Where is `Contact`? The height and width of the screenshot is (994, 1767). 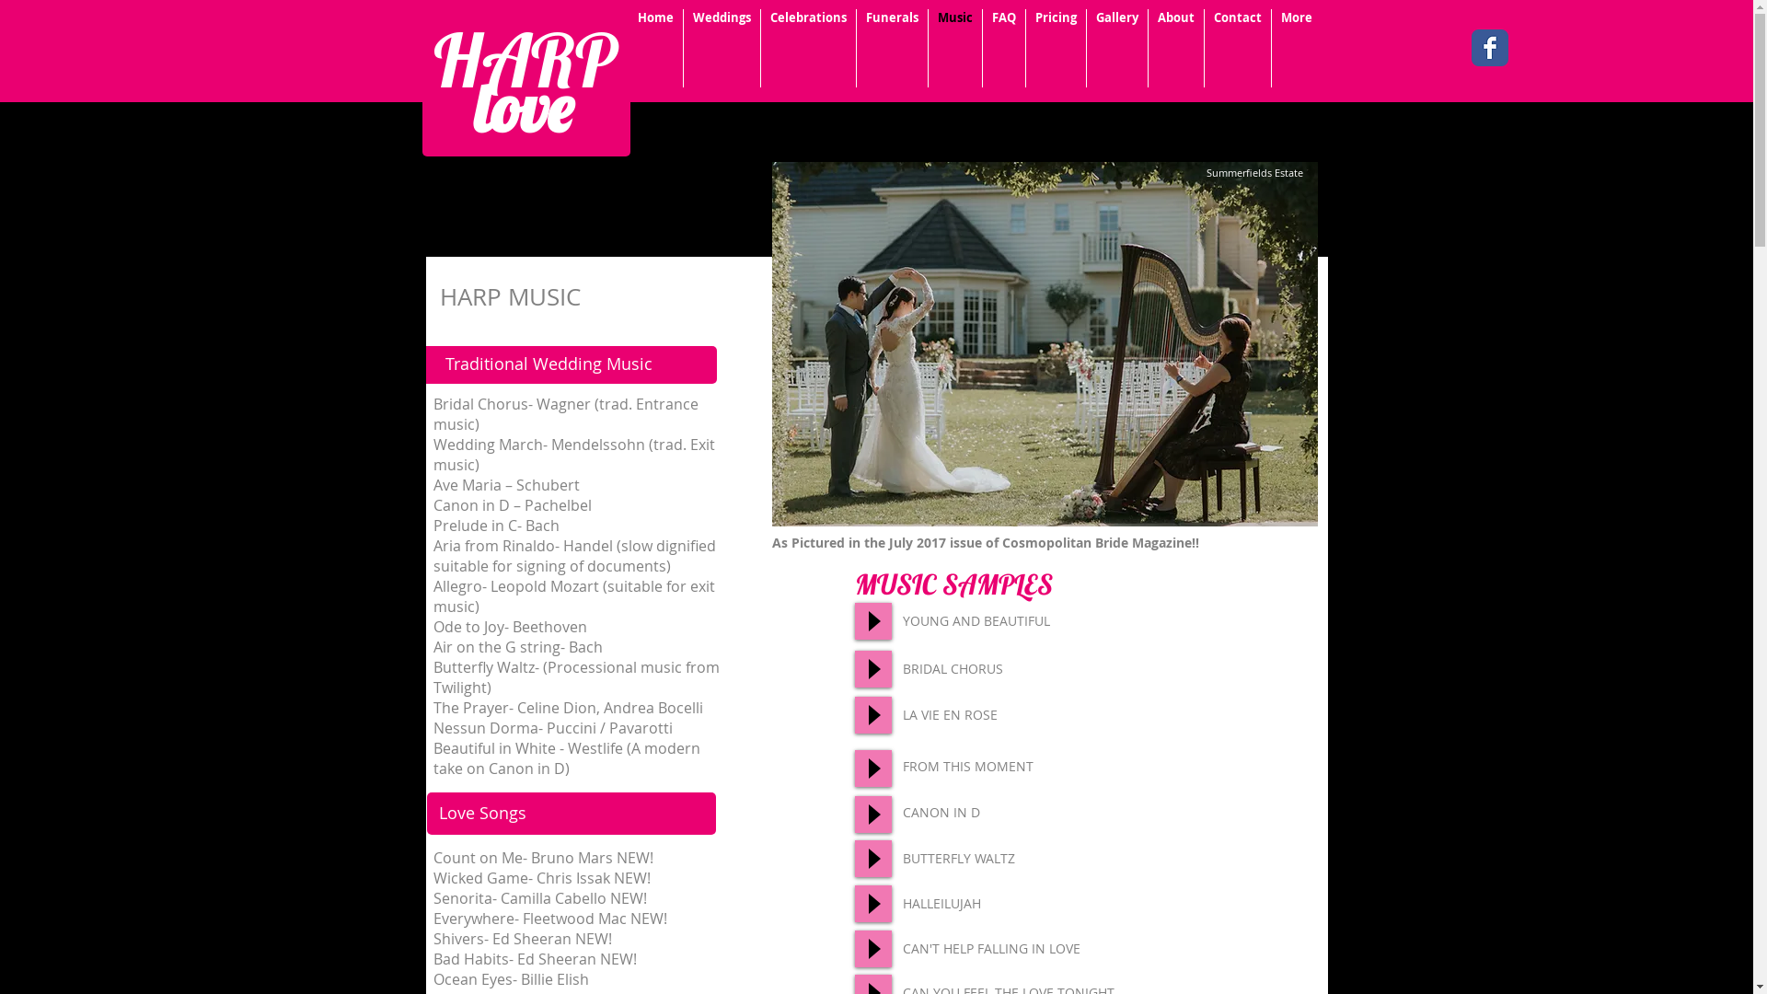
Contact is located at coordinates (1237, 48).